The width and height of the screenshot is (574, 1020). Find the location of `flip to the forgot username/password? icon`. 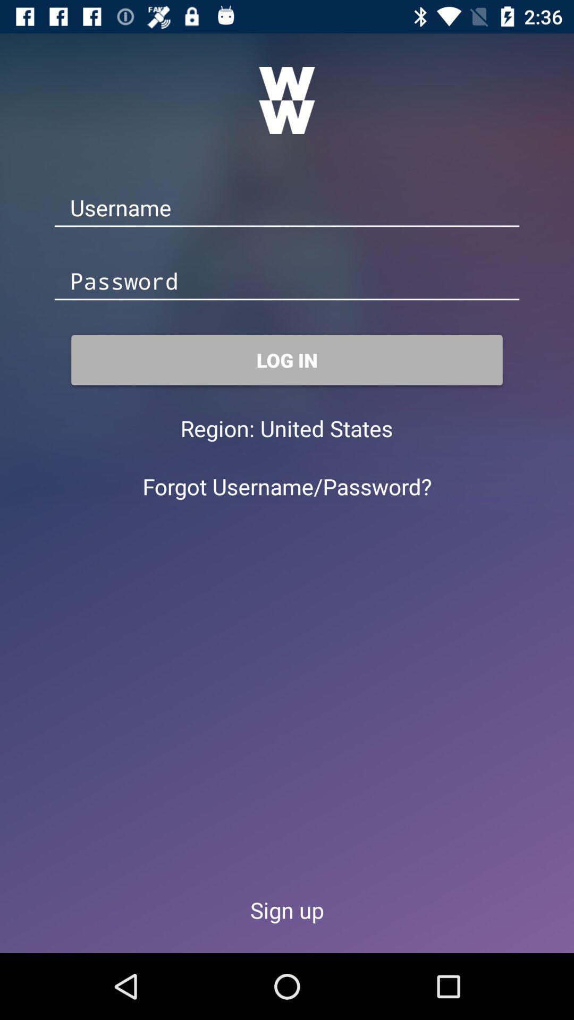

flip to the forgot username/password? icon is located at coordinates (287, 487).